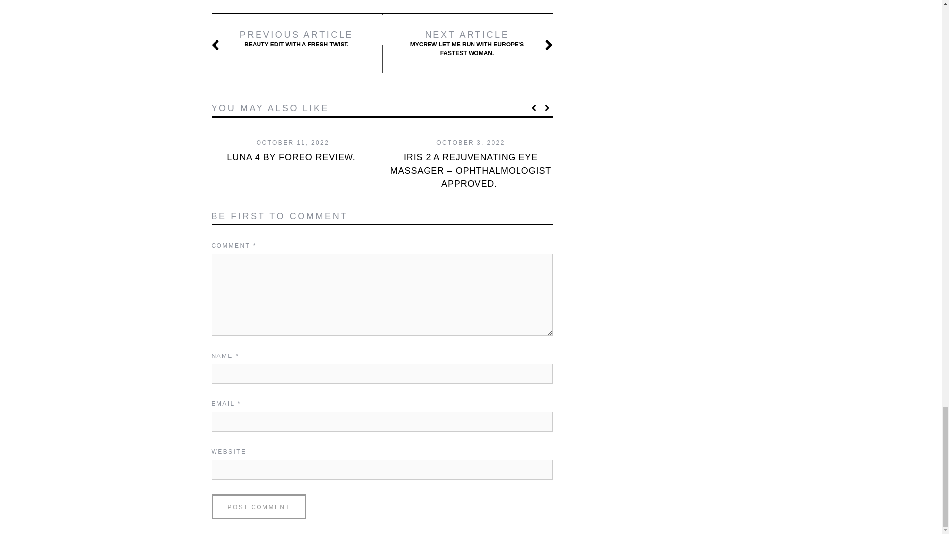 The width and height of the screenshot is (949, 534). What do you see at coordinates (297, 39) in the screenshot?
I see `LUNA 4 BY FOREO REVIEW. ` at bounding box center [297, 39].